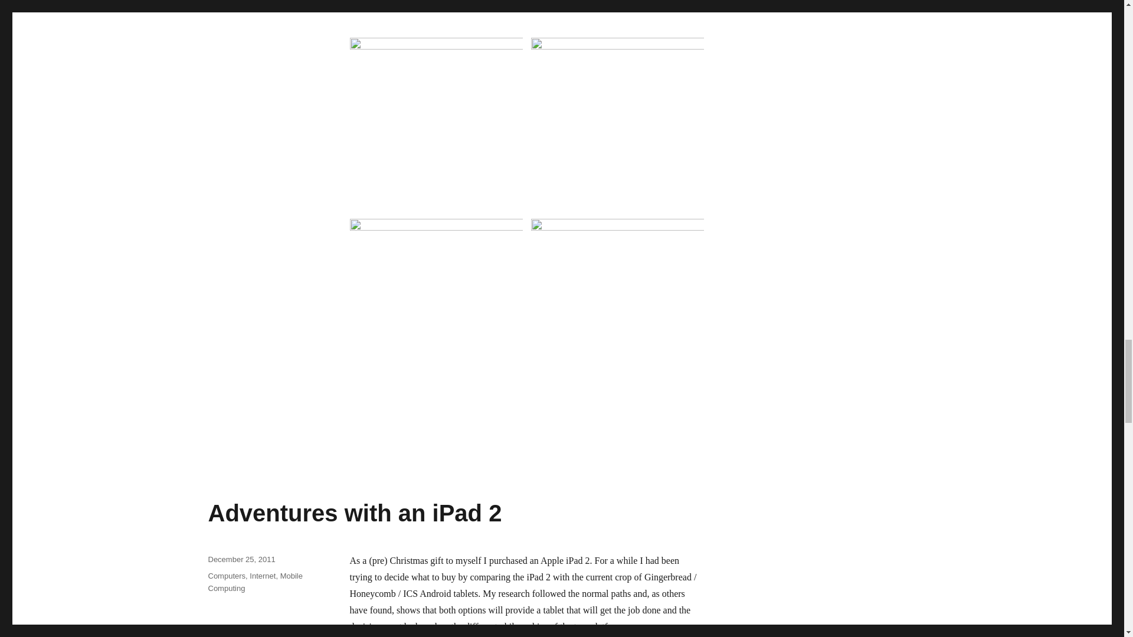 The height and width of the screenshot is (637, 1133). What do you see at coordinates (227, 576) in the screenshot?
I see `Computers` at bounding box center [227, 576].